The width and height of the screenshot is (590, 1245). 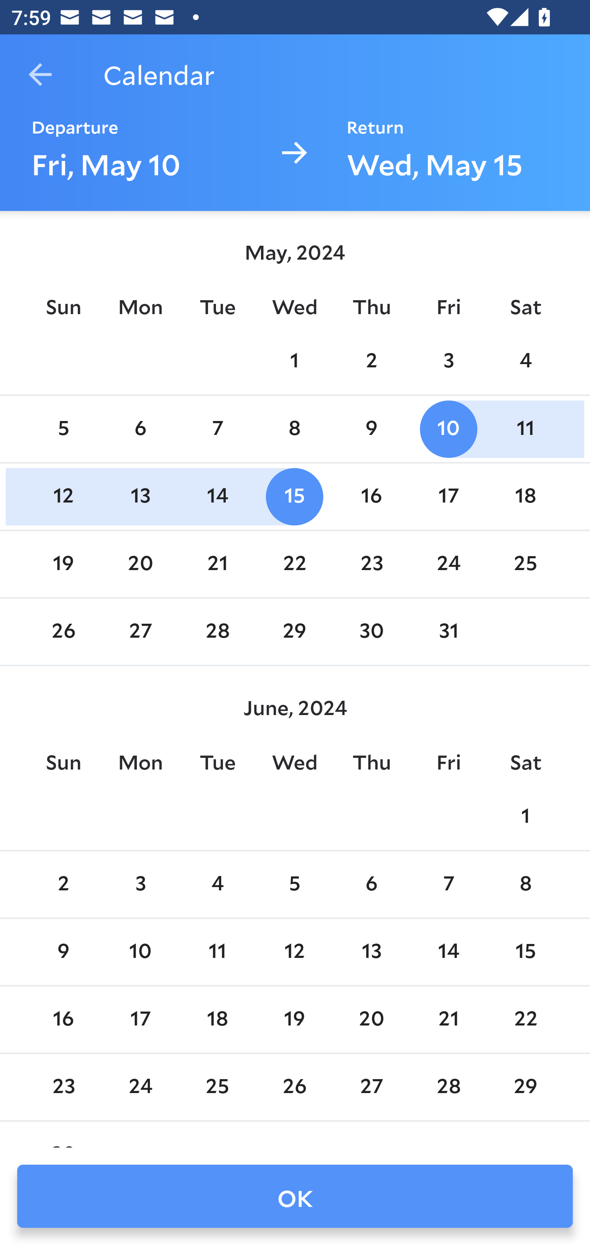 What do you see at coordinates (371, 496) in the screenshot?
I see `16` at bounding box center [371, 496].